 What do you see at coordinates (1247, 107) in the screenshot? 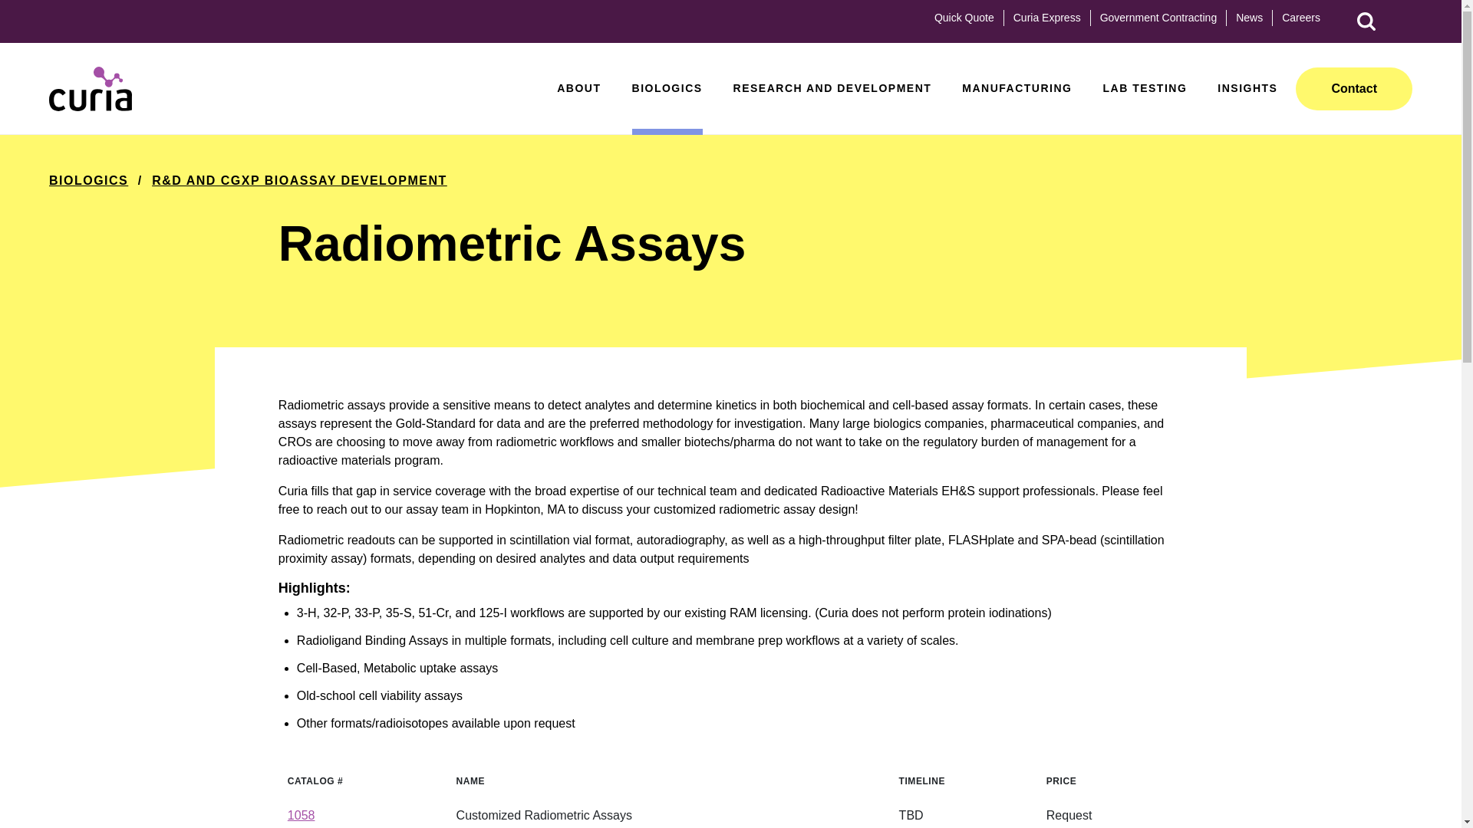
I see `INSIGHTS` at bounding box center [1247, 107].